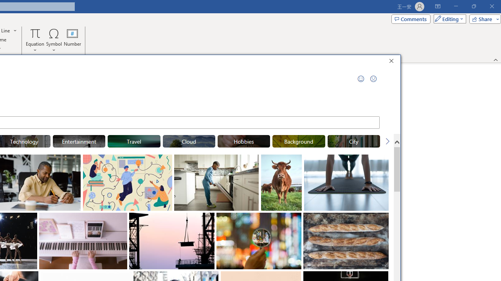 This screenshot has height=281, width=501. What do you see at coordinates (361, 79) in the screenshot?
I see `Send a Smile` at bounding box center [361, 79].